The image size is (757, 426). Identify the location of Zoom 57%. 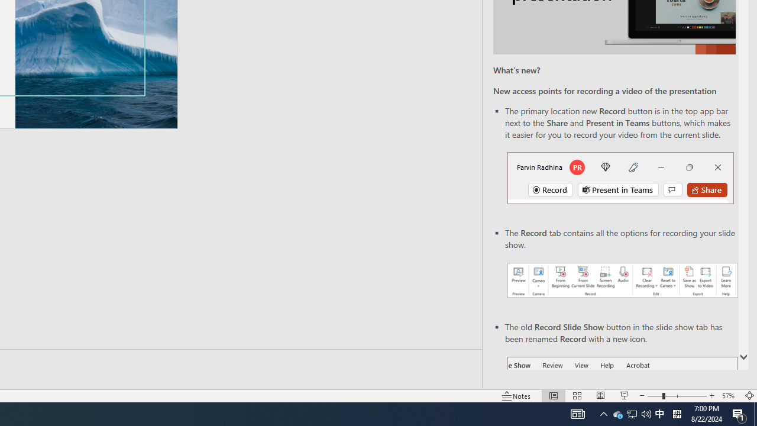
(730, 395).